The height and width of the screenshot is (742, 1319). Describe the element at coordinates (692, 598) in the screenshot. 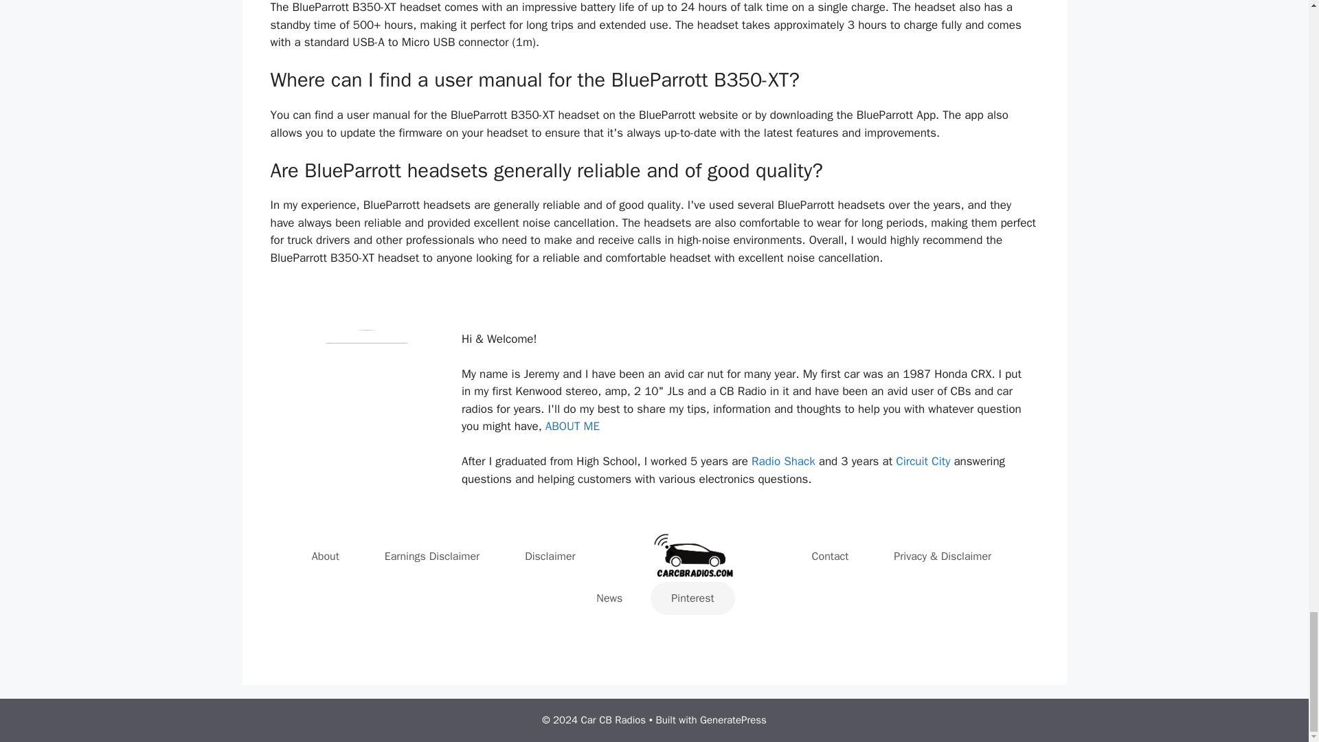

I see `Pinterest` at that location.